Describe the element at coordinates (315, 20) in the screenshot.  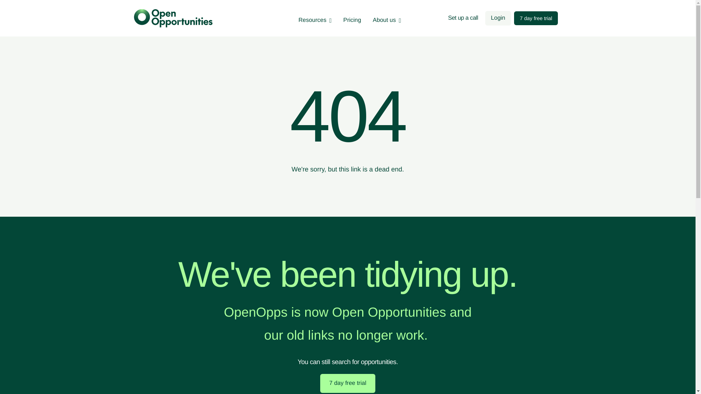
I see `Resources` at that location.